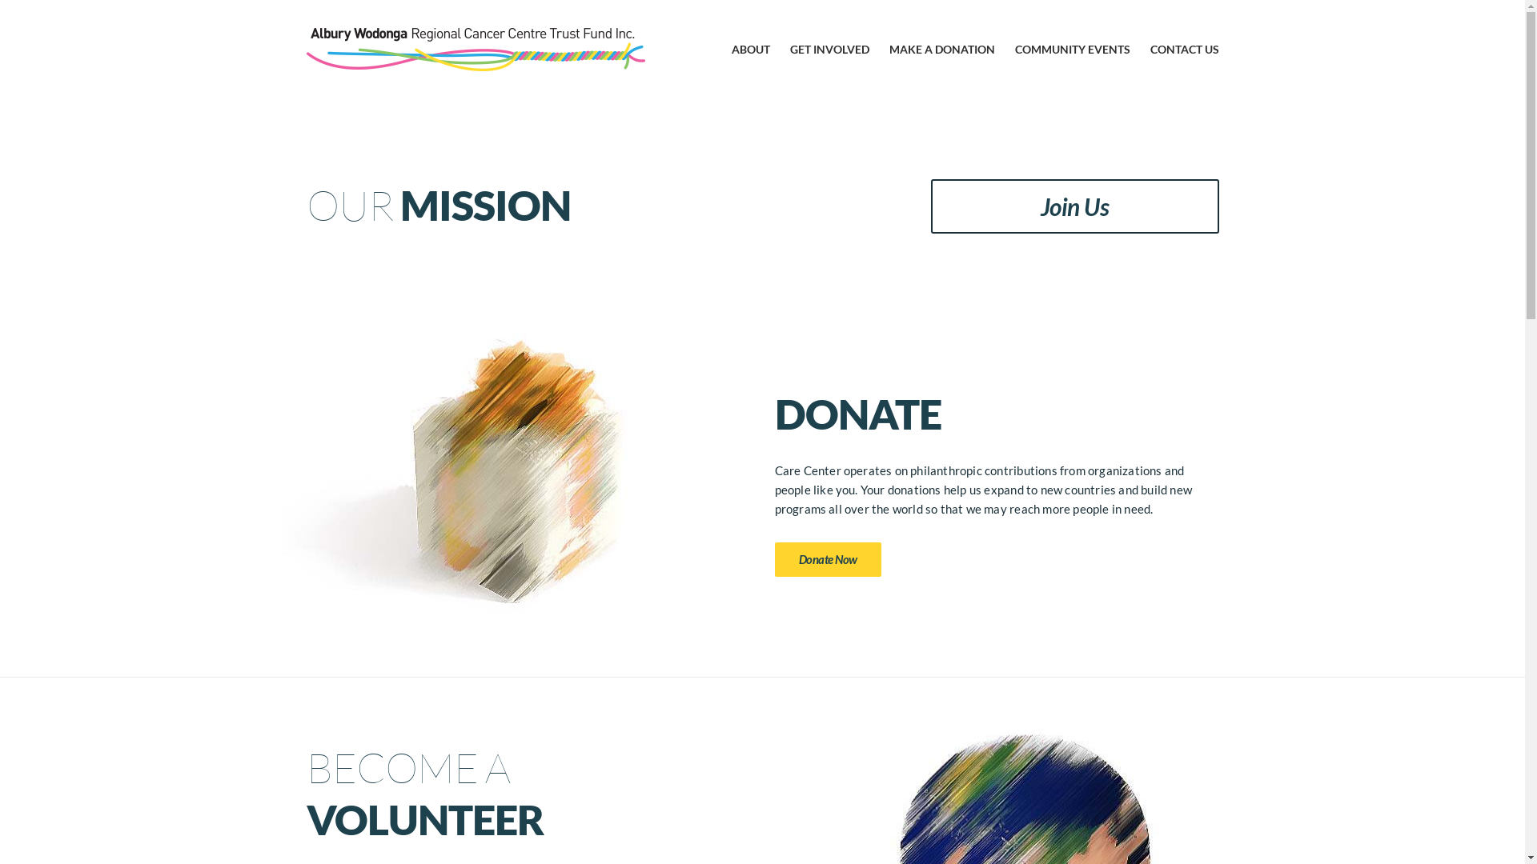  Describe the element at coordinates (1073, 50) in the screenshot. I see `COMMUNITY EVENTS` at that location.